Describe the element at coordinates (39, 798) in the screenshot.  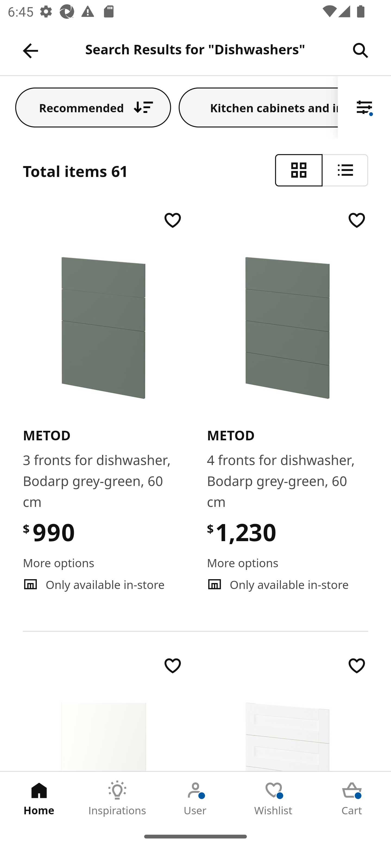
I see `Home
Tab 1 of 5` at that location.